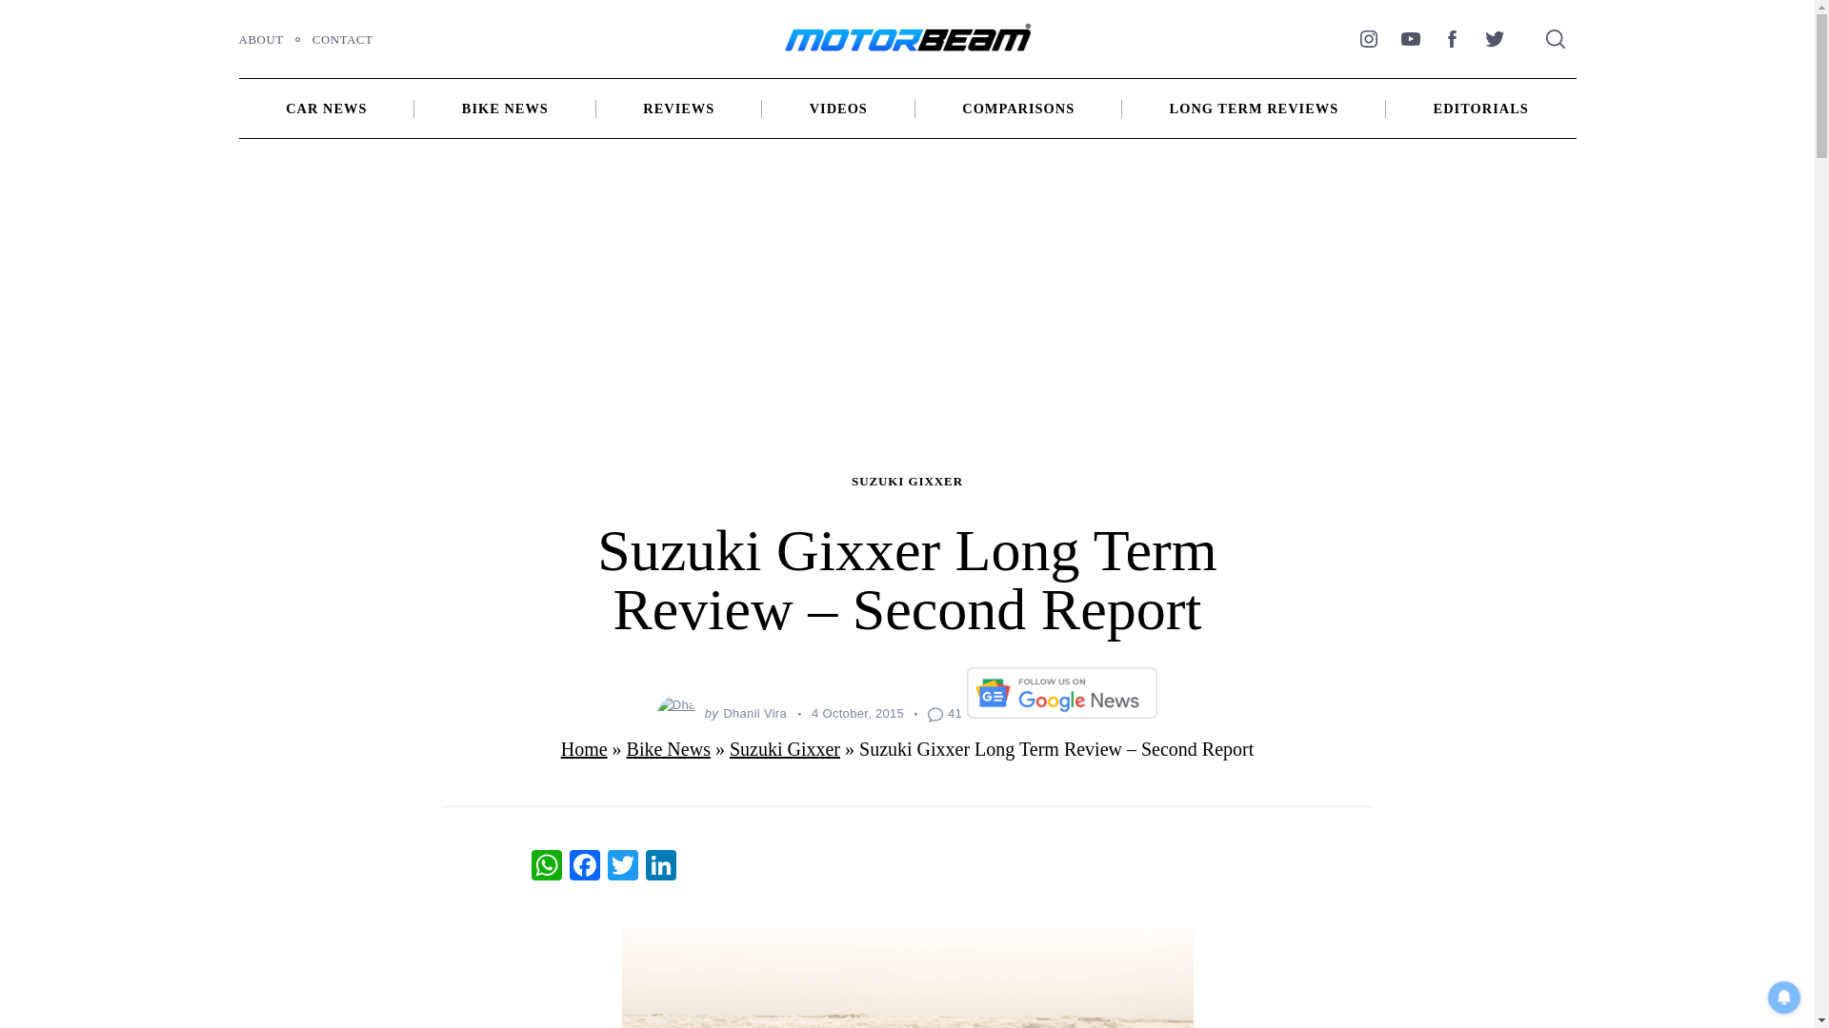 The height and width of the screenshot is (1028, 1829). What do you see at coordinates (1493, 38) in the screenshot?
I see `Twitter` at bounding box center [1493, 38].